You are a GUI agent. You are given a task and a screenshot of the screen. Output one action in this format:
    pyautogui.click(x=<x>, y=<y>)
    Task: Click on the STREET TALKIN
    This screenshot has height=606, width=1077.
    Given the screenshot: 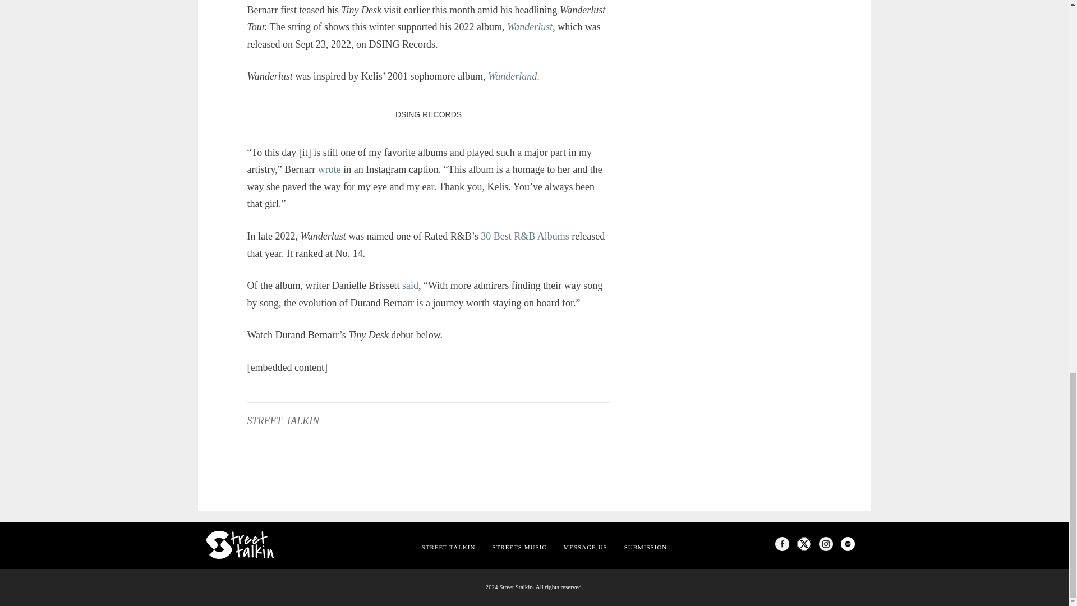 What is the action you would take?
    pyautogui.click(x=449, y=547)
    